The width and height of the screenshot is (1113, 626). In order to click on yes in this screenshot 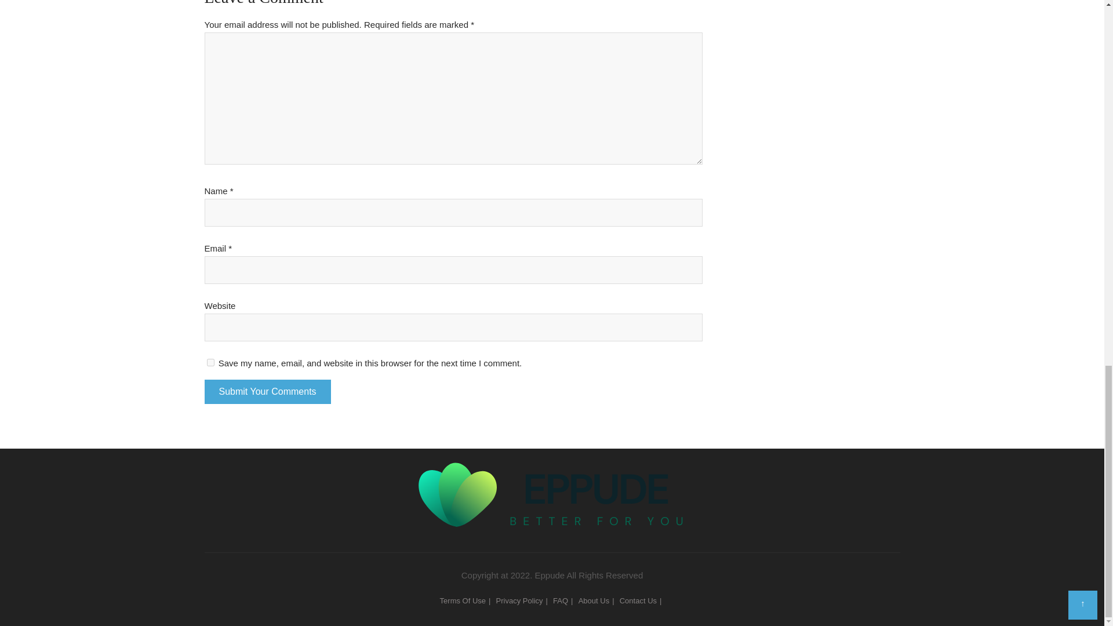, I will do `click(210, 362)`.